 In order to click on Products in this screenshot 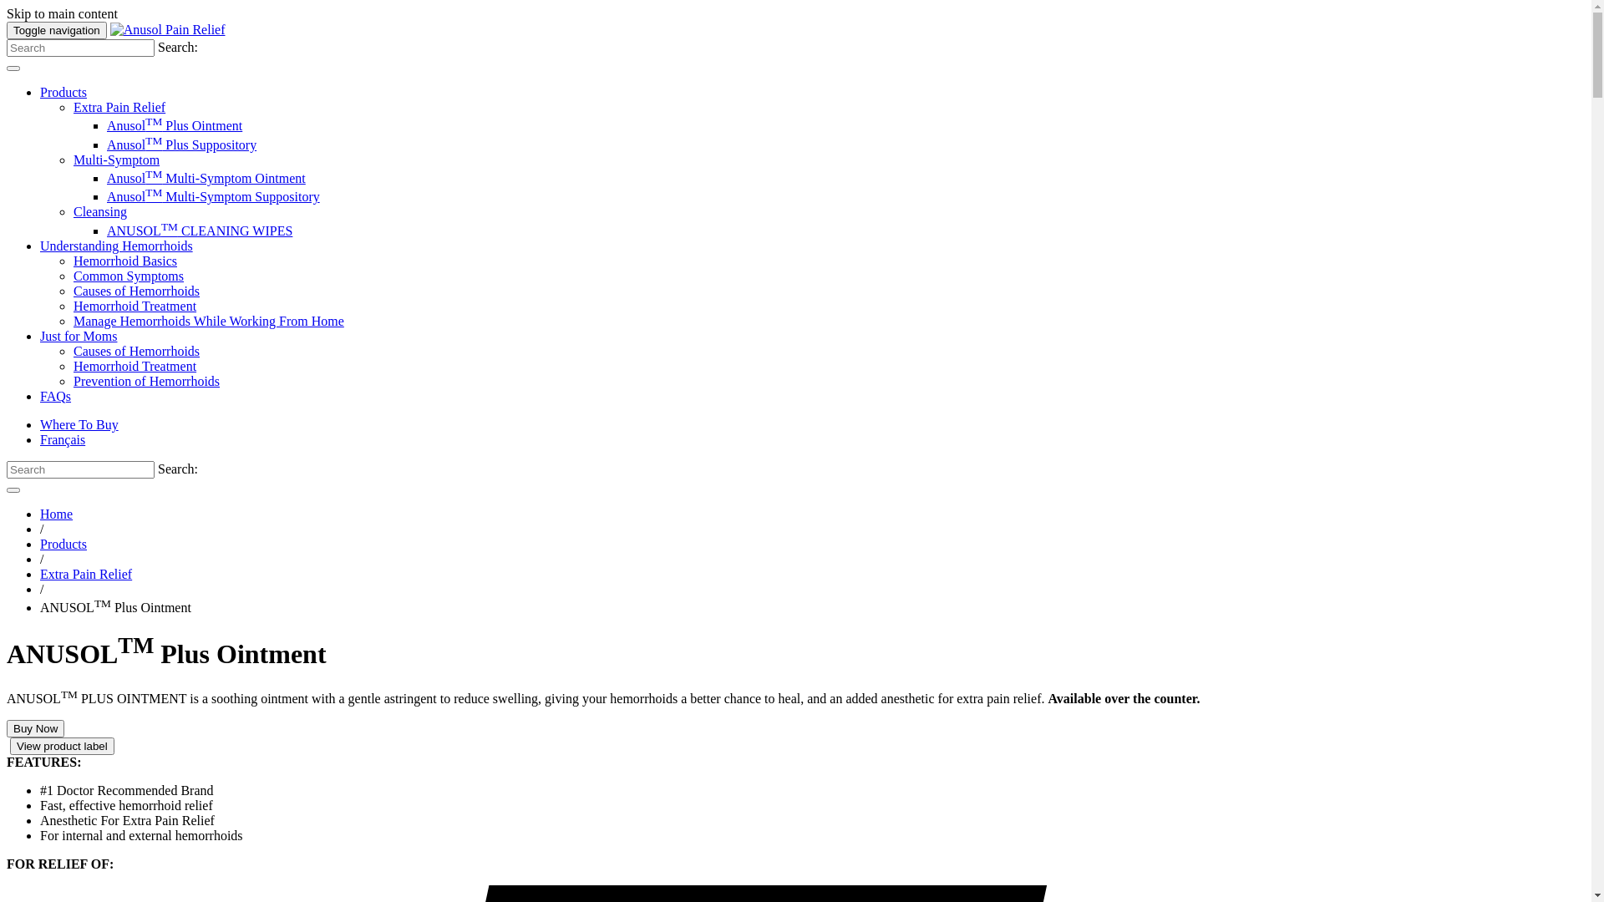, I will do `click(63, 545)`.